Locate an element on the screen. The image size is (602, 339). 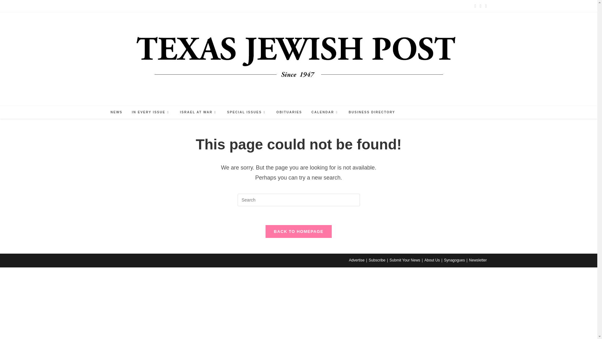
Newsletter is located at coordinates (242, 6).